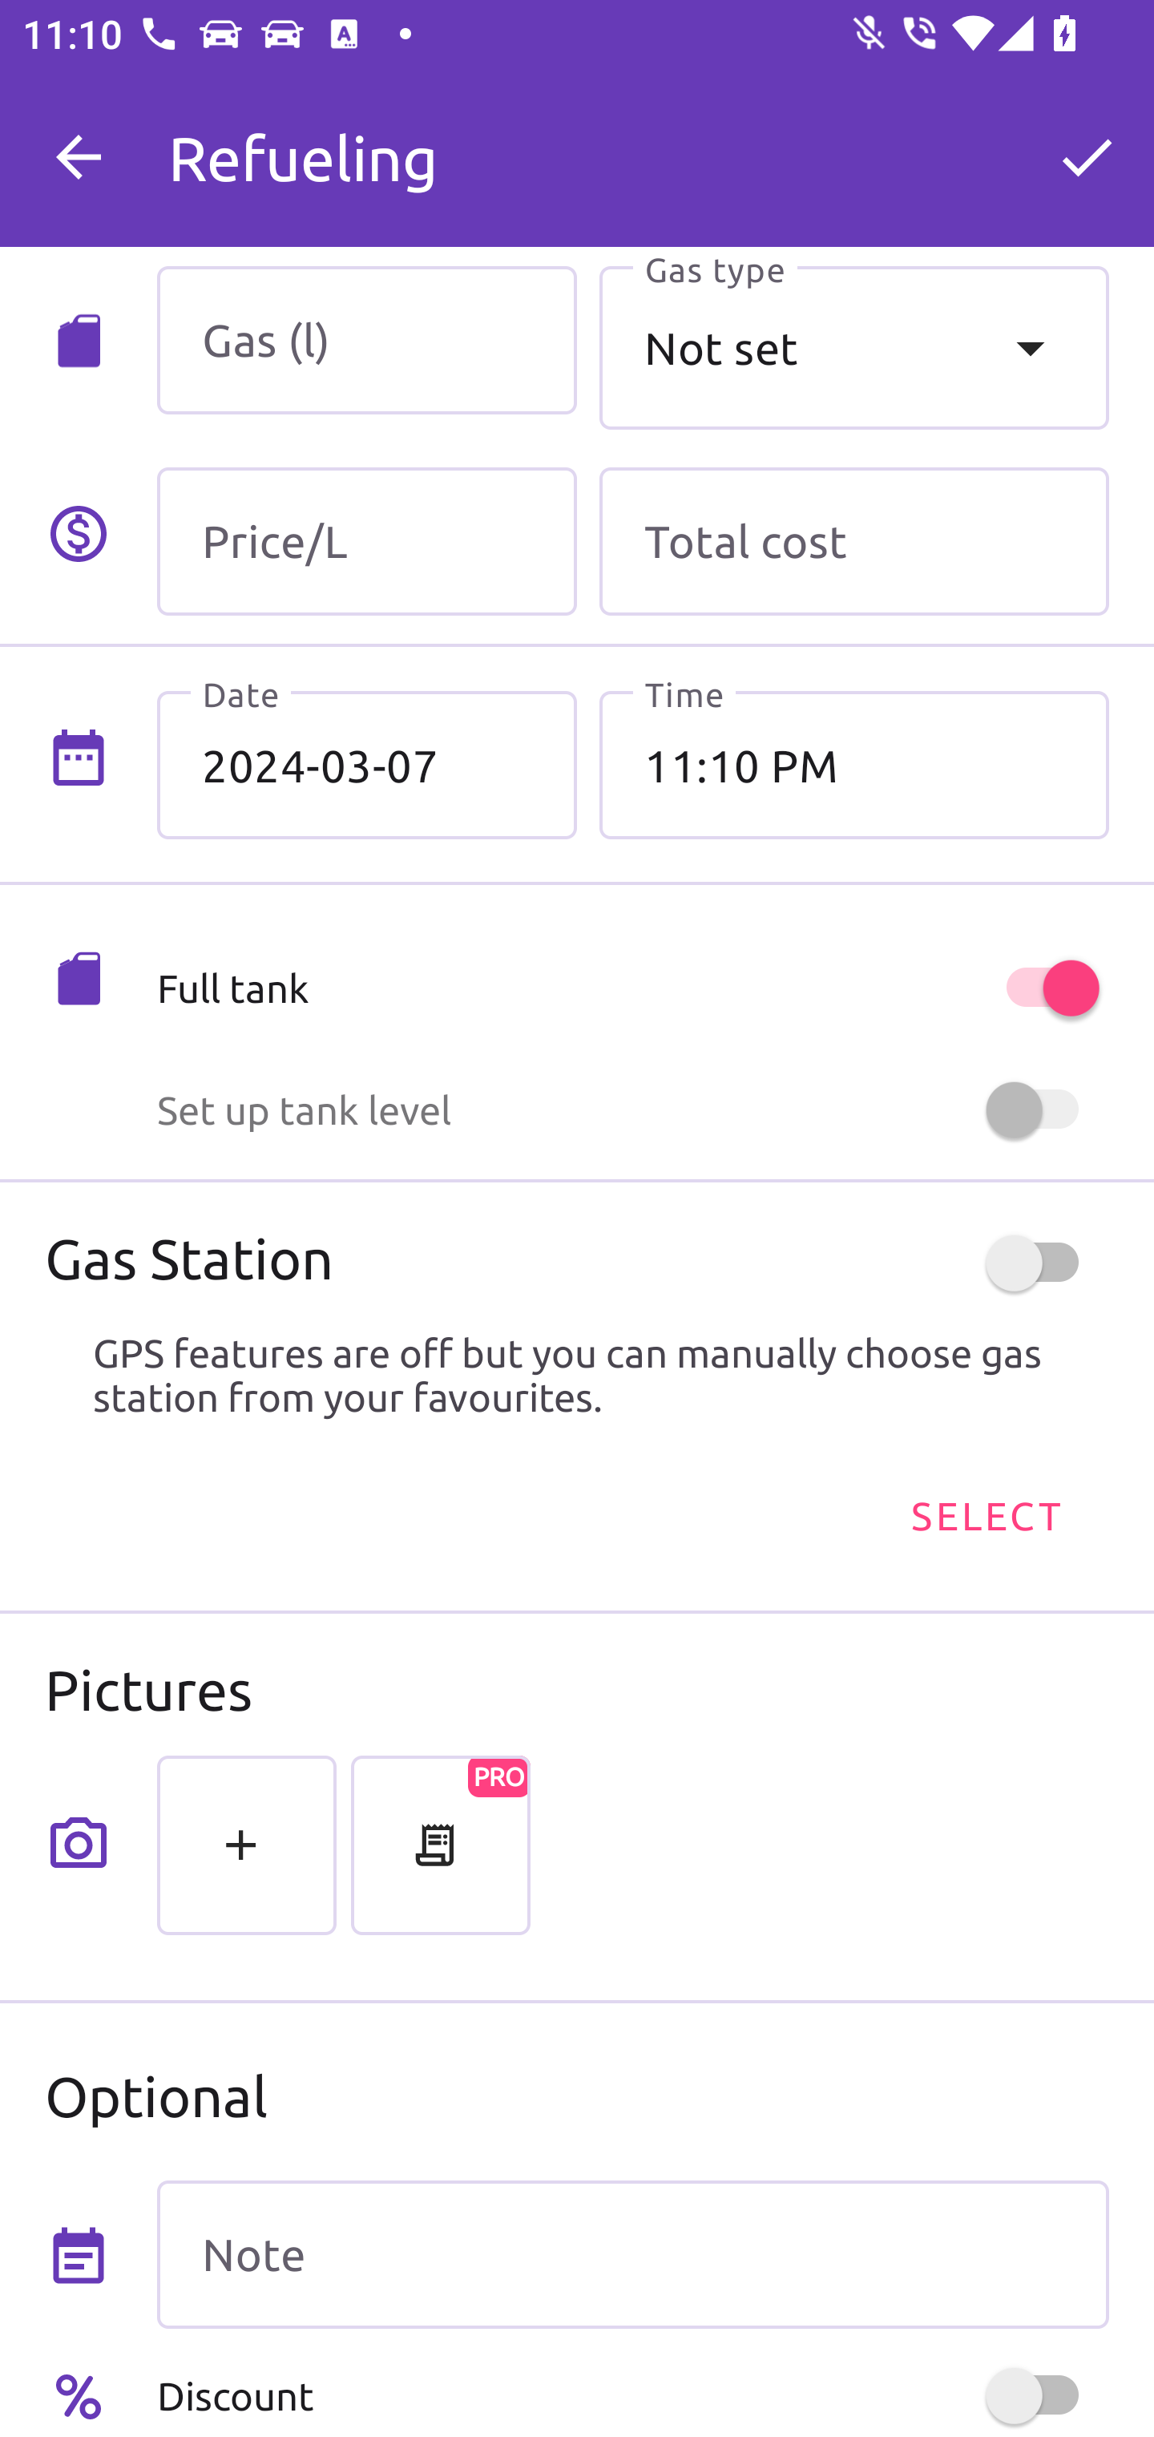 The height and width of the screenshot is (2437, 1154). What do you see at coordinates (853, 542) in the screenshot?
I see `Total cost ` at bounding box center [853, 542].